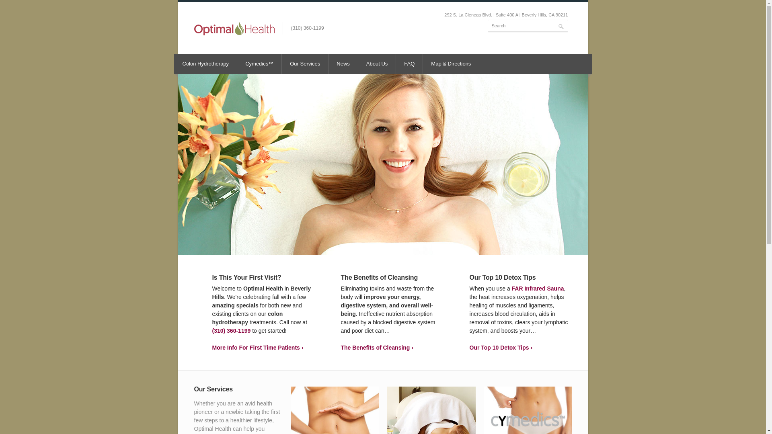 Image resolution: width=772 pixels, height=434 pixels. What do you see at coordinates (538, 288) in the screenshot?
I see `FAR Infrared Sauna` at bounding box center [538, 288].